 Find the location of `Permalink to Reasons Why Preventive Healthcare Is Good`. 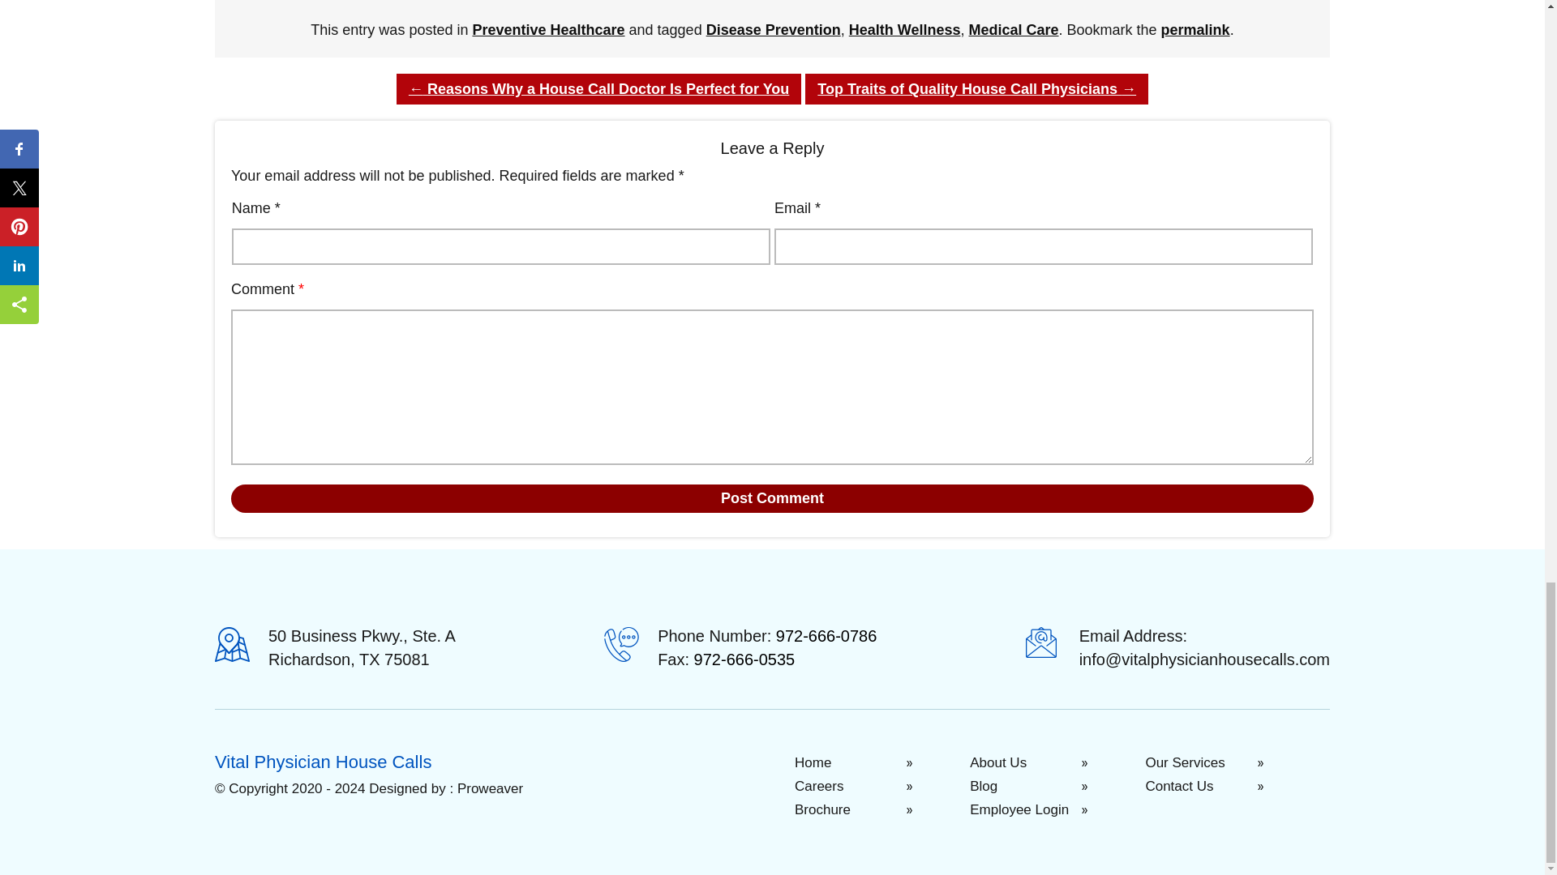

Permalink to Reasons Why Preventive Healthcare Is Good is located at coordinates (1195, 30).